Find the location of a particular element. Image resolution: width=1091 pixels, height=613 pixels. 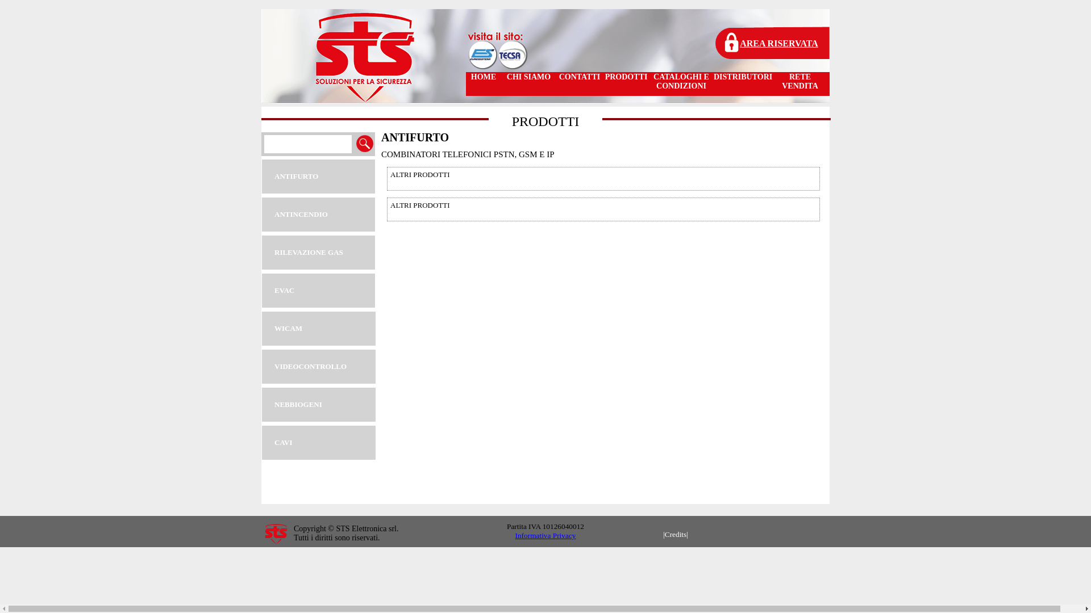

CAVI is located at coordinates (319, 443).